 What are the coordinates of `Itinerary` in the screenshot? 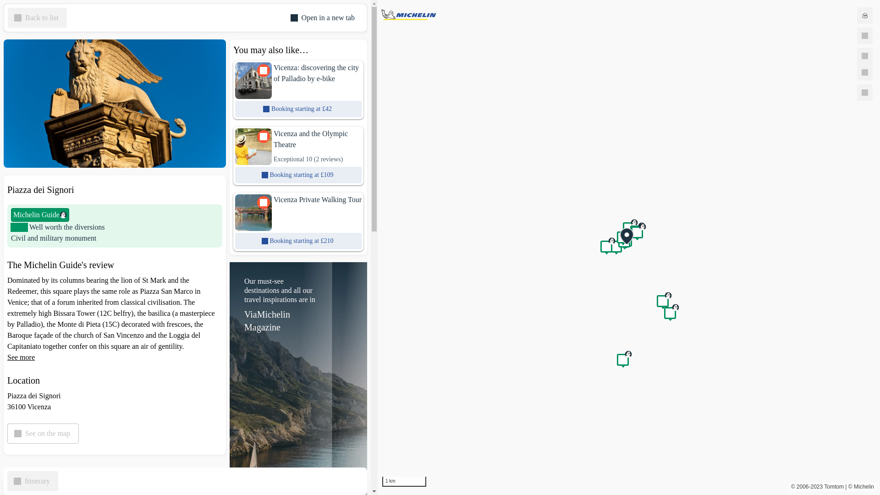 It's located at (32, 481).